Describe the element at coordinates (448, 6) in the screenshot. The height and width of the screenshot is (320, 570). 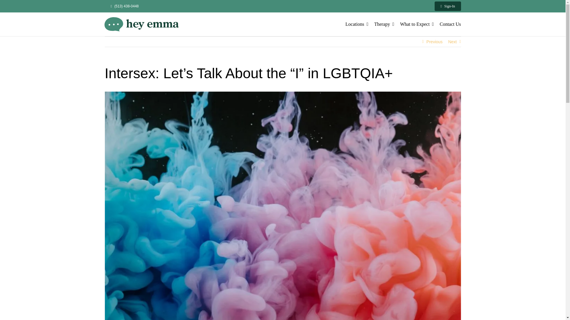
I see `Sign-In` at that location.